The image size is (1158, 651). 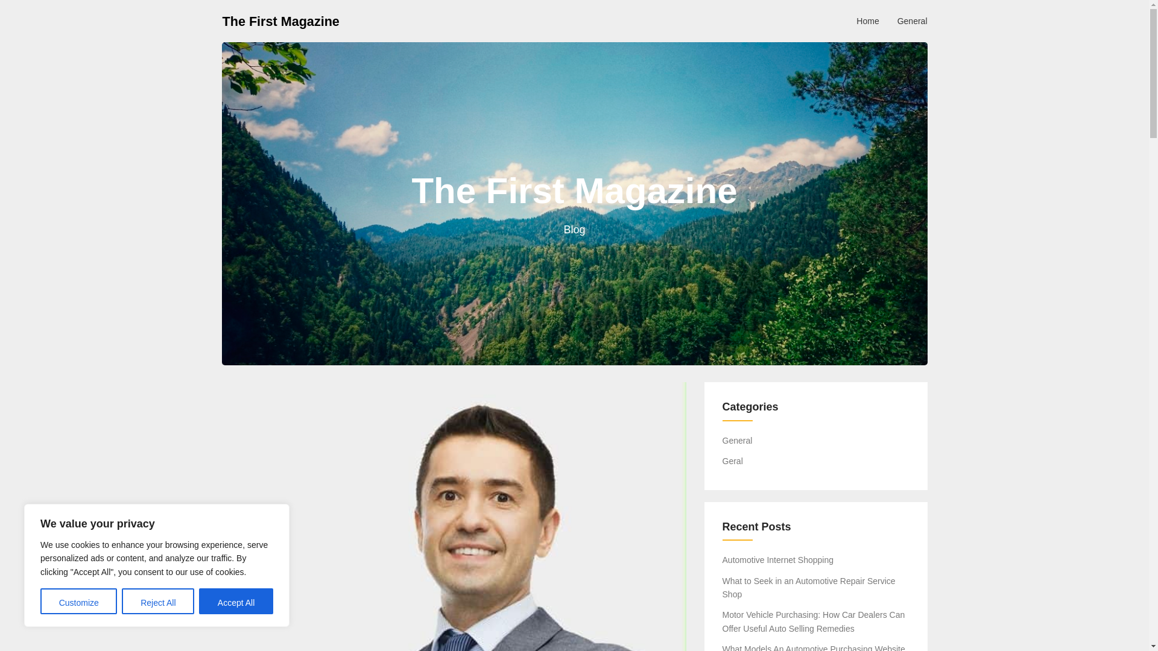 I want to click on General, so click(x=738, y=440).